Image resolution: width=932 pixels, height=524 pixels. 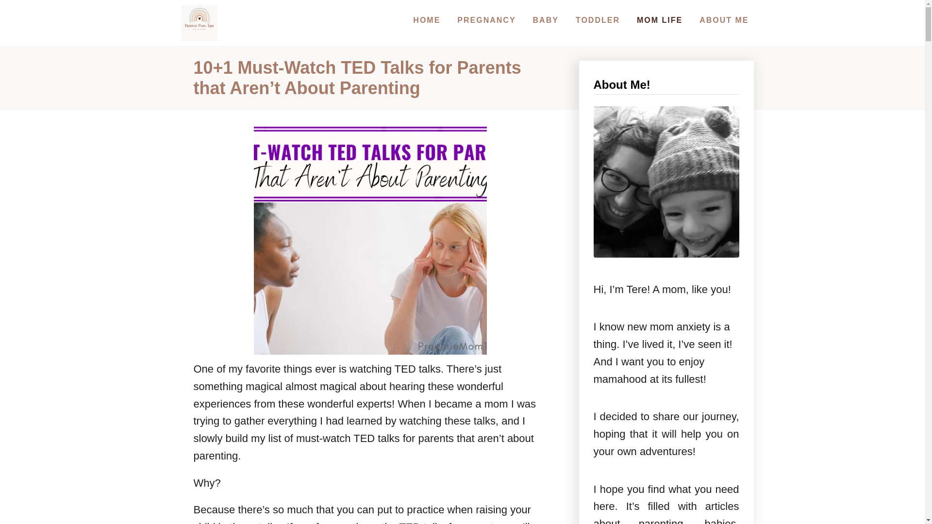 I want to click on TODDLER, so click(x=597, y=20).